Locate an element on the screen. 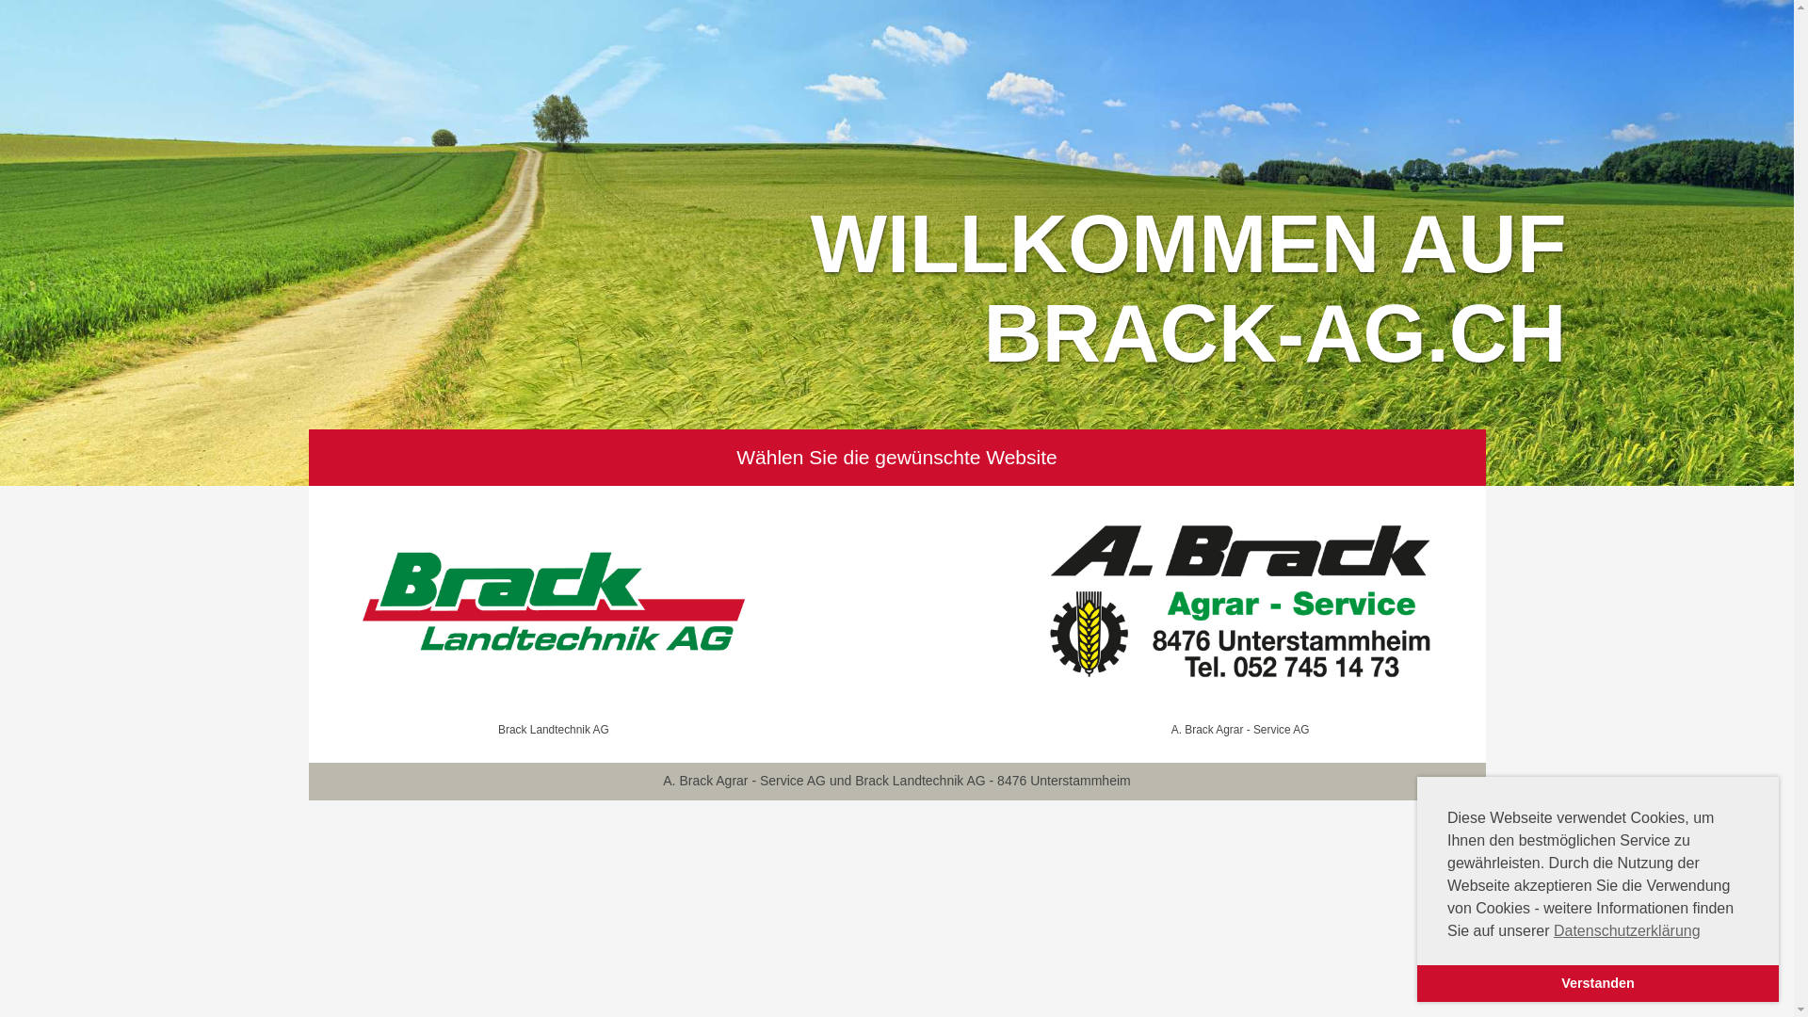 The image size is (1808, 1017). A. Brack Agrar - Service AG is located at coordinates (1241, 615).